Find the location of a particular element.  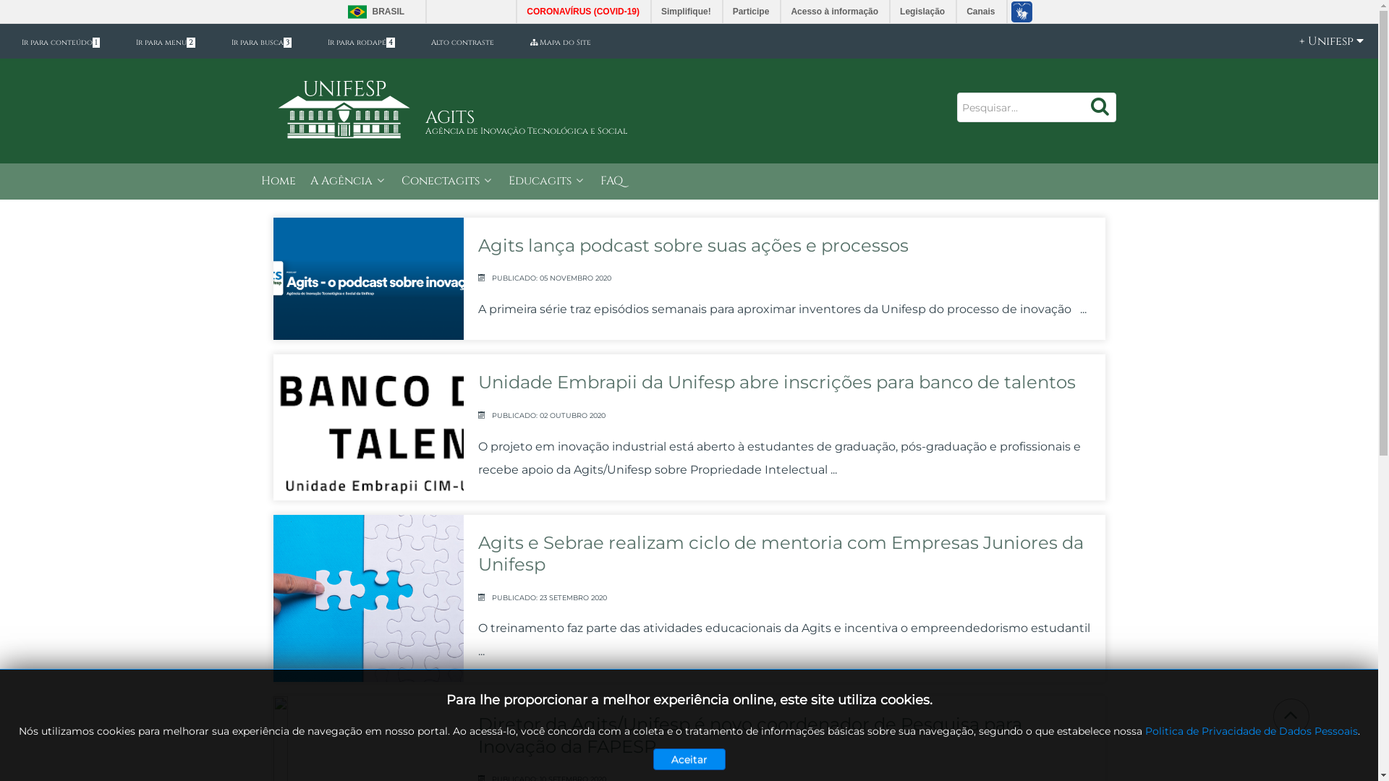

BRASIL is located at coordinates (372, 12).